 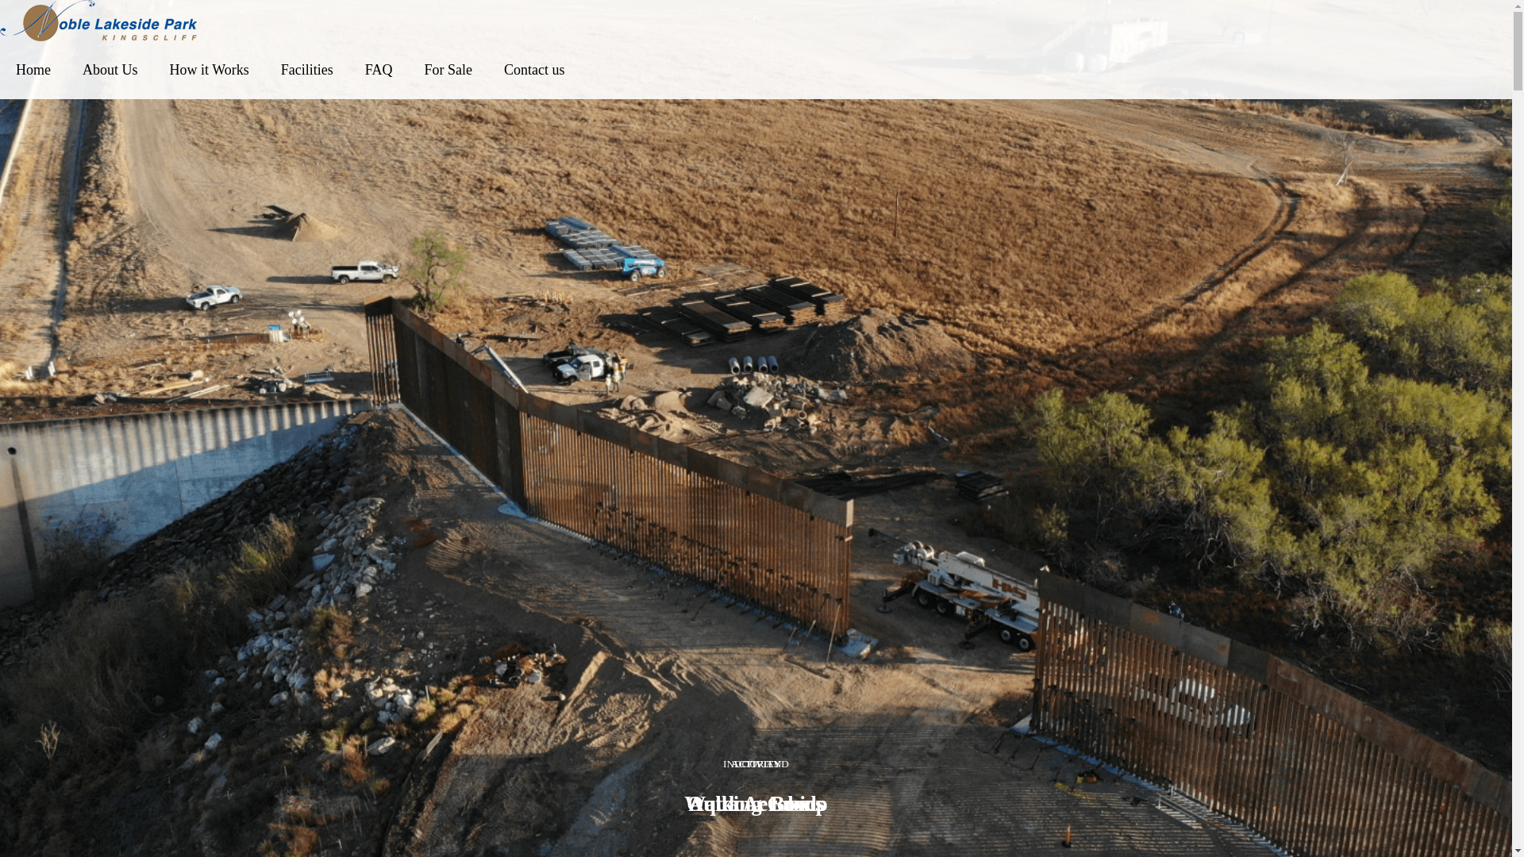 I want to click on Home, so click(x=33, y=70).